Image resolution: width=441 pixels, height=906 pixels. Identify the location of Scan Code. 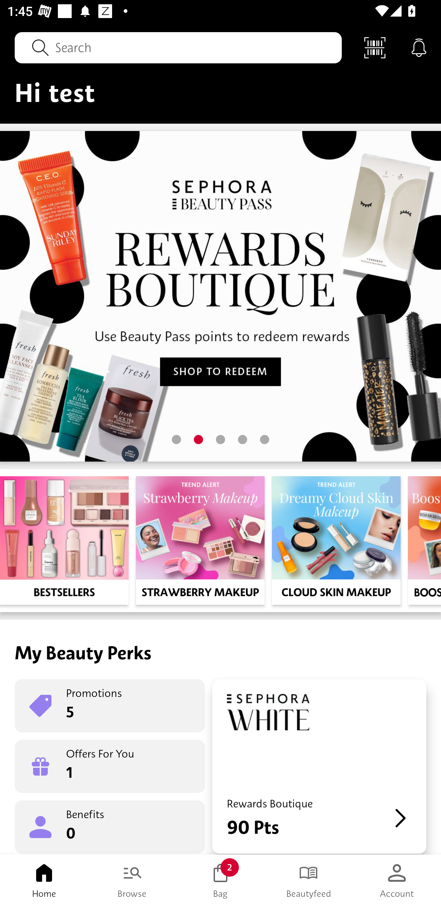
(375, 47).